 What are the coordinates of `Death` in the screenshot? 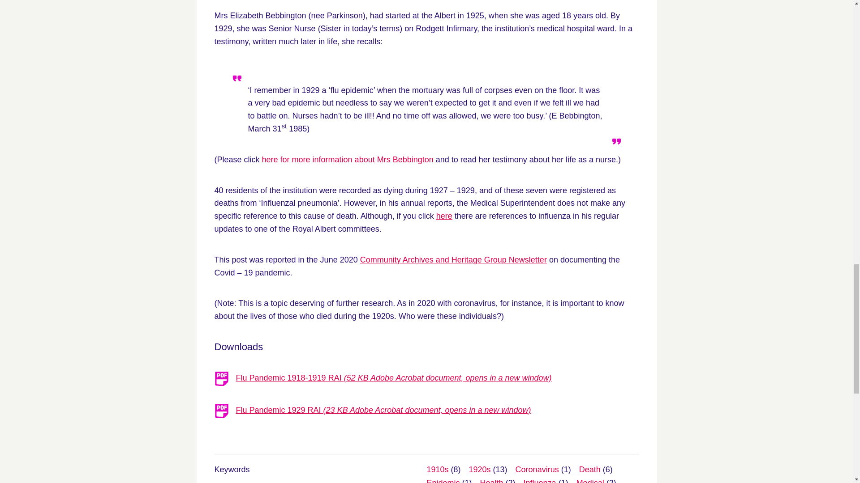 It's located at (589, 470).